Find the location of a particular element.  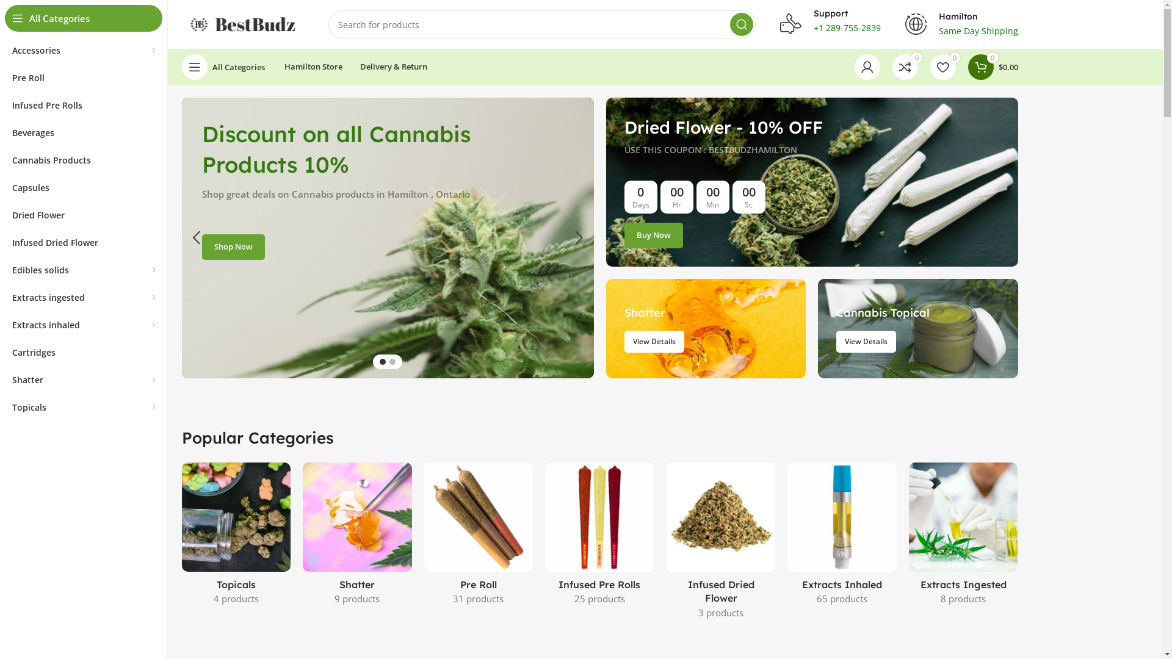

Blue SKZ Infused Power Flower 2g Distillates is located at coordinates (722, 517).